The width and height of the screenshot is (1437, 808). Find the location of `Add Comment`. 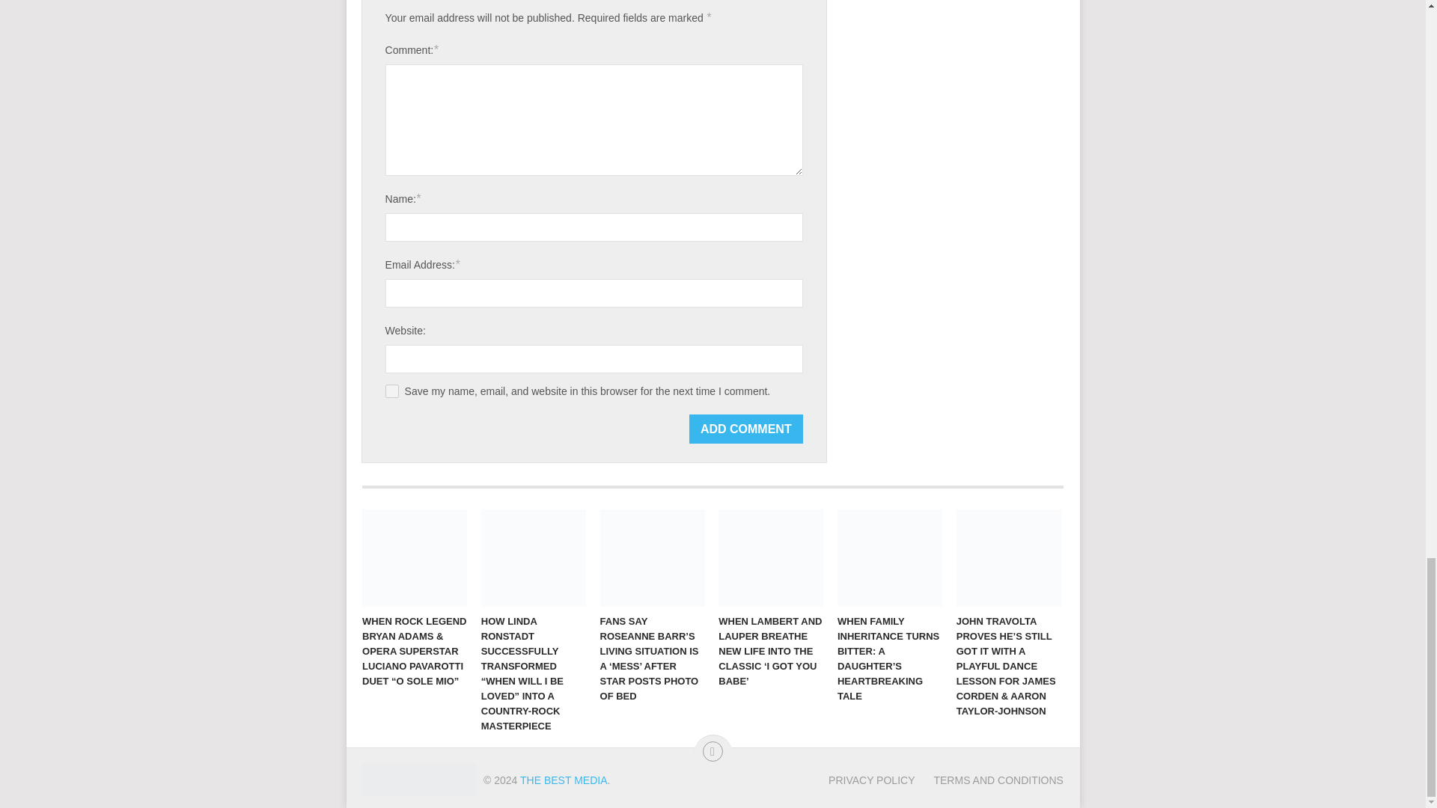

Add Comment is located at coordinates (746, 429).